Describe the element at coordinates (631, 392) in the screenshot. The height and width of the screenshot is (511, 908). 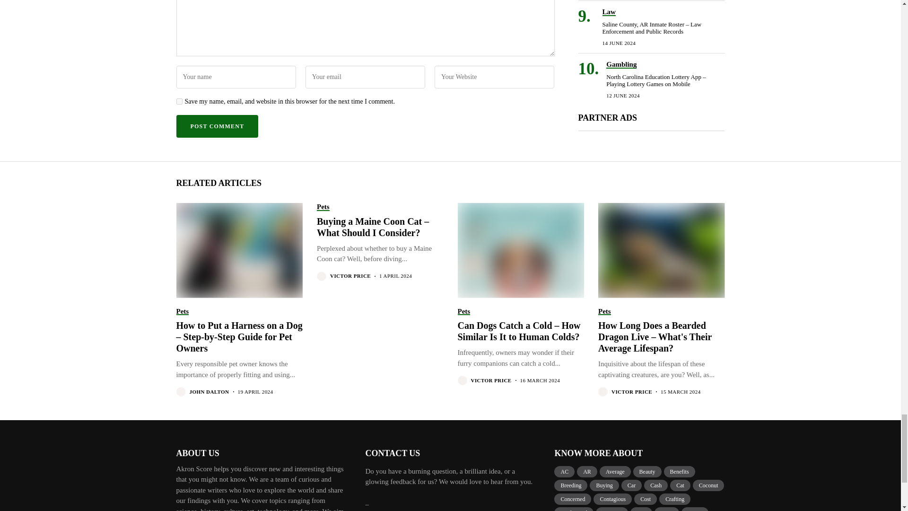
I see `Posts by Victor Price` at that location.